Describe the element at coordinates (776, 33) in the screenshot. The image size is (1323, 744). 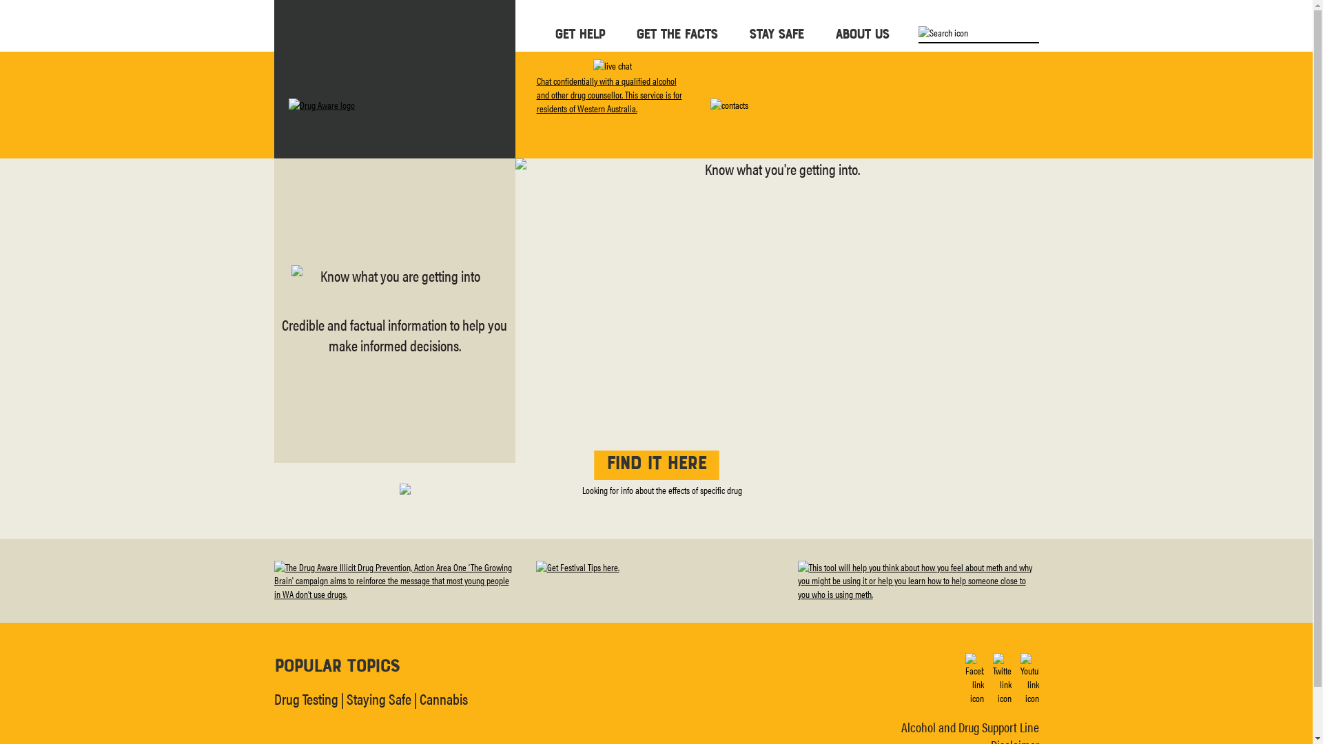
I see `STAY SAFE` at that location.